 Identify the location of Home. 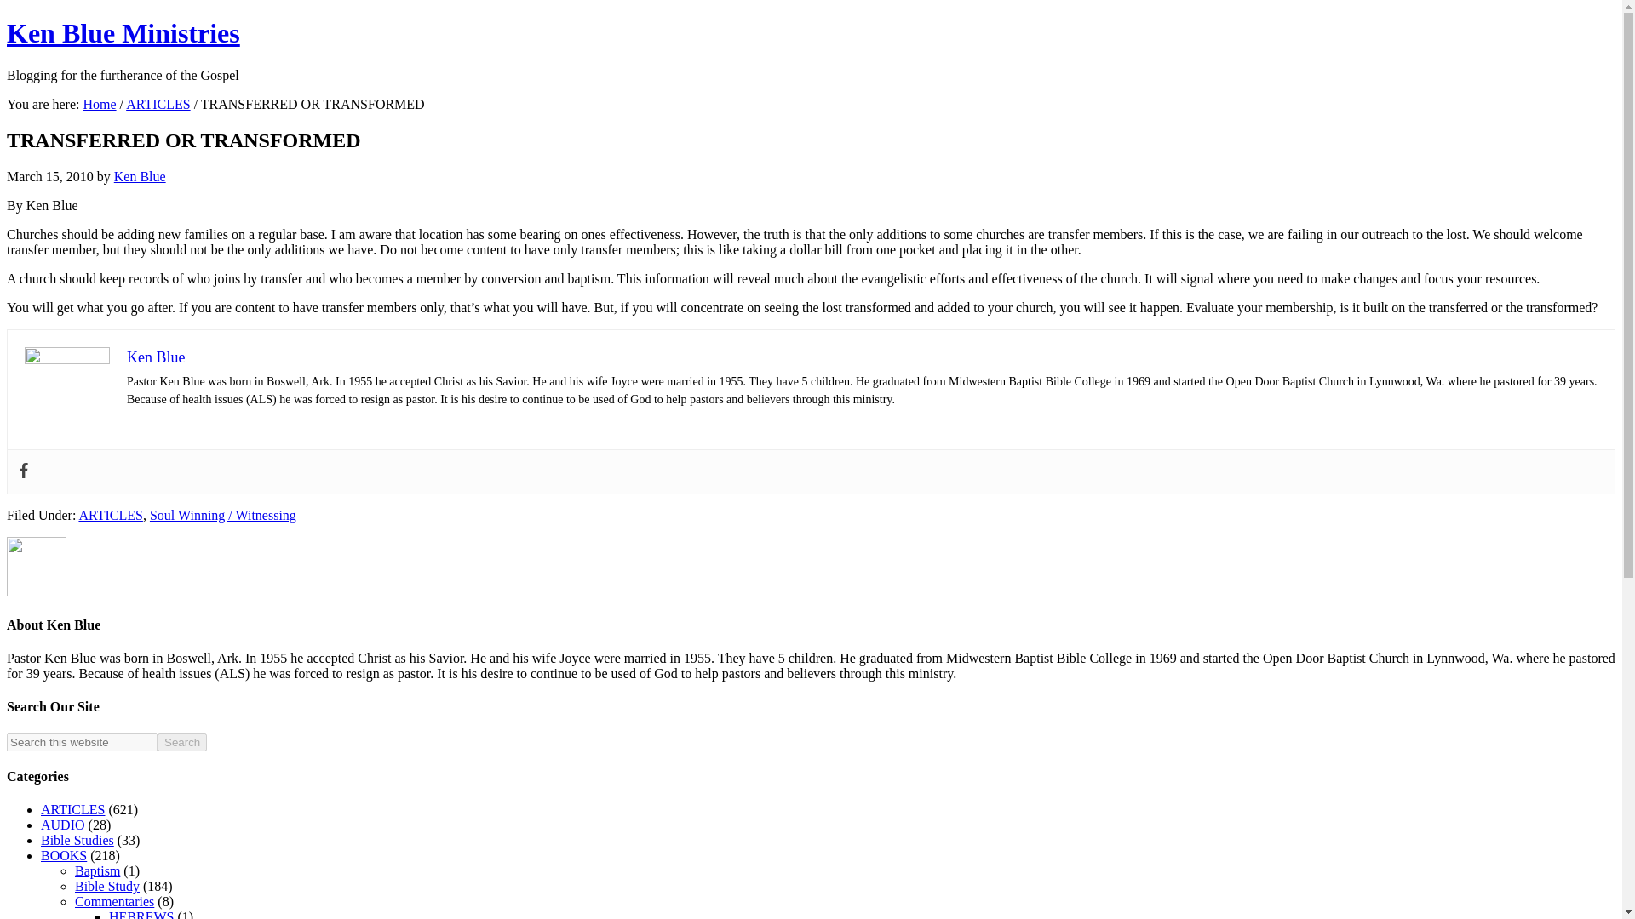
(99, 104).